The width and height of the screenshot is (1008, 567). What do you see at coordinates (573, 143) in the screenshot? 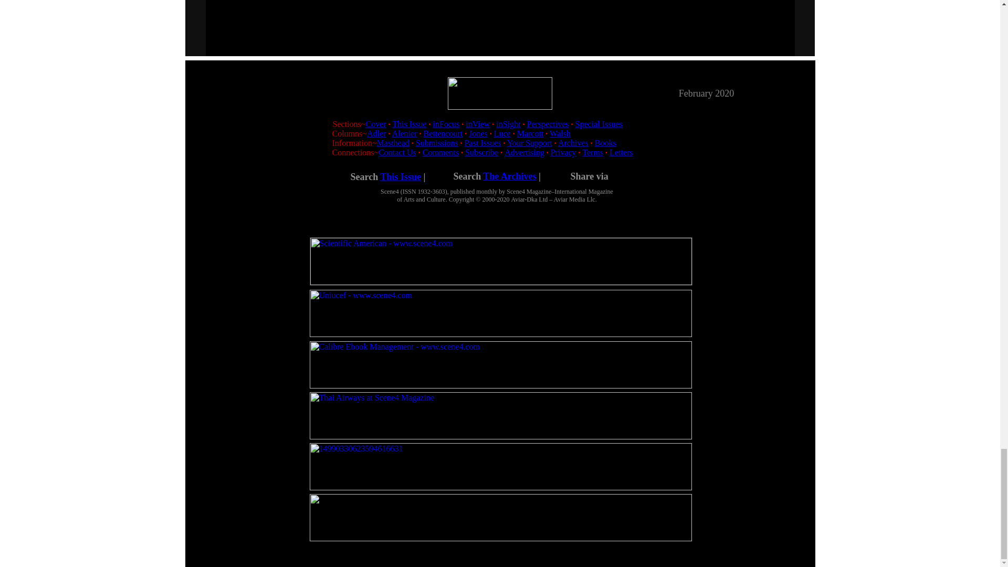
I see `Archives` at bounding box center [573, 143].